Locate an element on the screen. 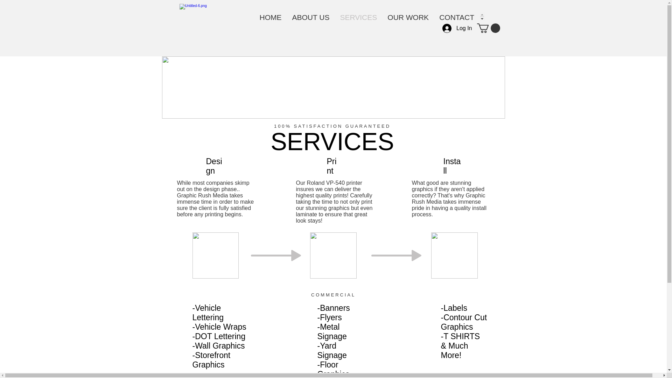 The width and height of the screenshot is (672, 378). SHOP is located at coordinates (495, 16).